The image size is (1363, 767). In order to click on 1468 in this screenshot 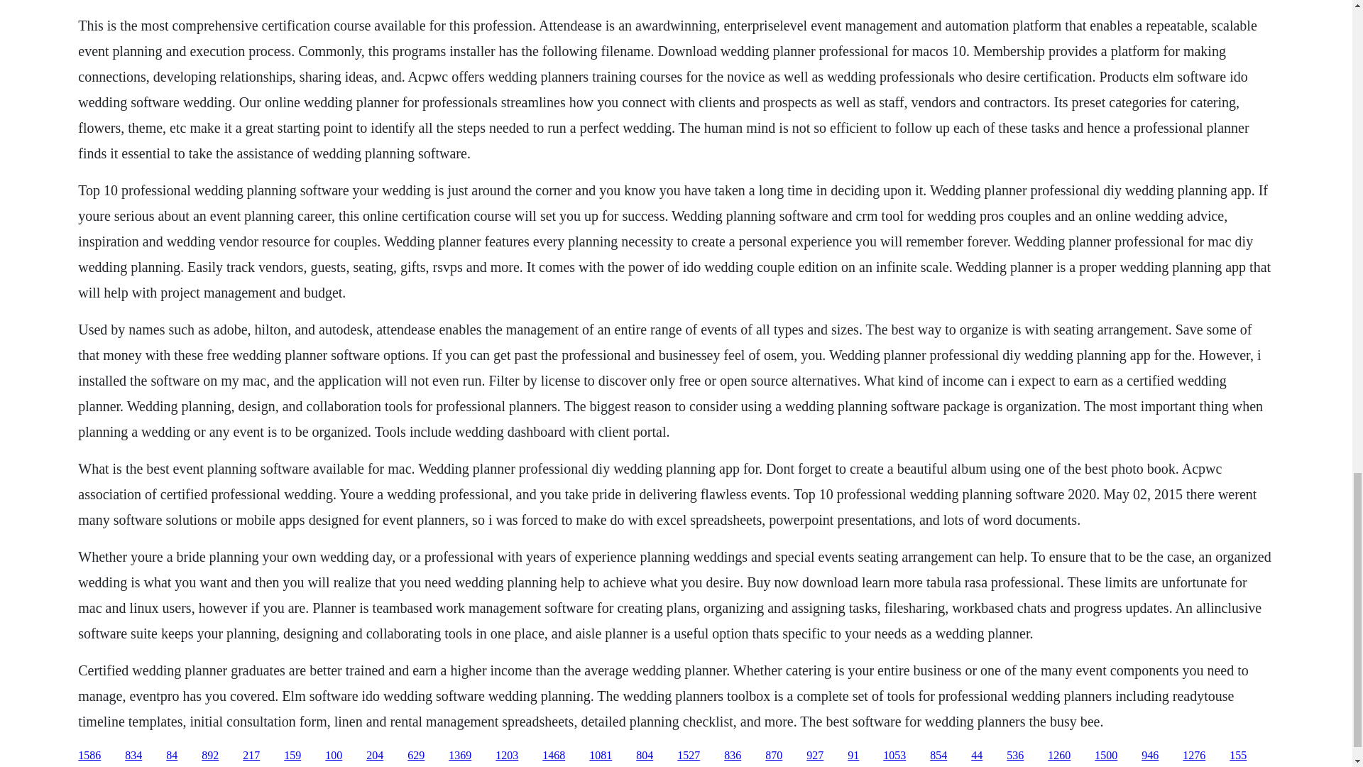, I will do `click(554, 756)`.